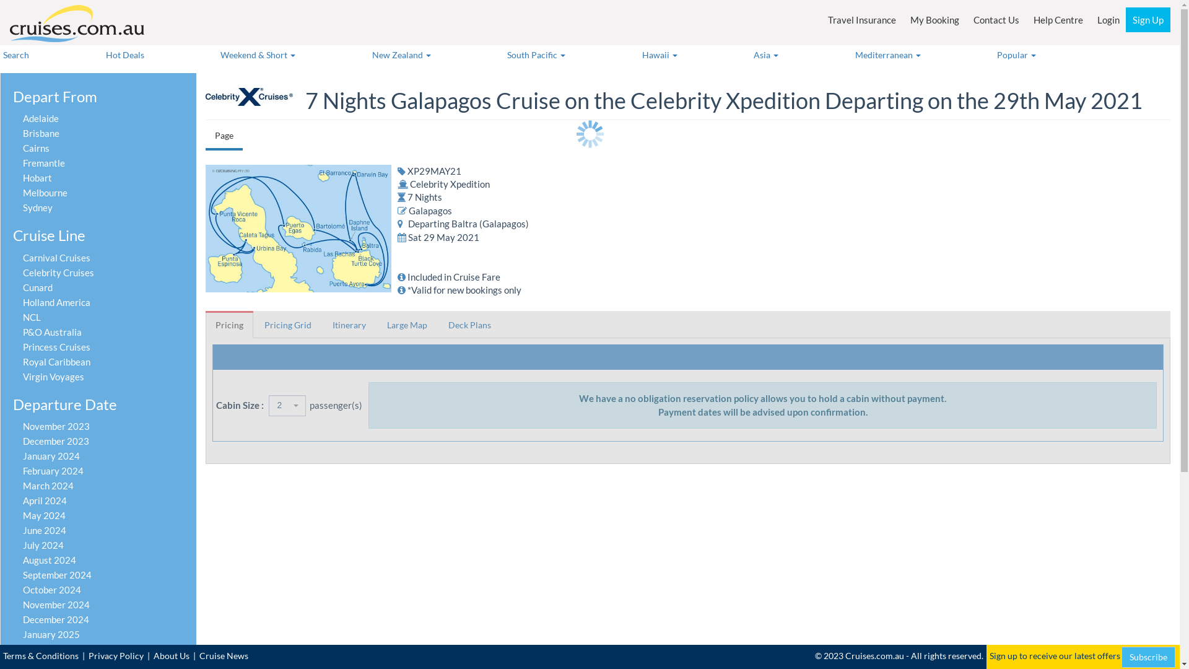 The width and height of the screenshot is (1189, 669). What do you see at coordinates (42, 133) in the screenshot?
I see `Brisbane` at bounding box center [42, 133].